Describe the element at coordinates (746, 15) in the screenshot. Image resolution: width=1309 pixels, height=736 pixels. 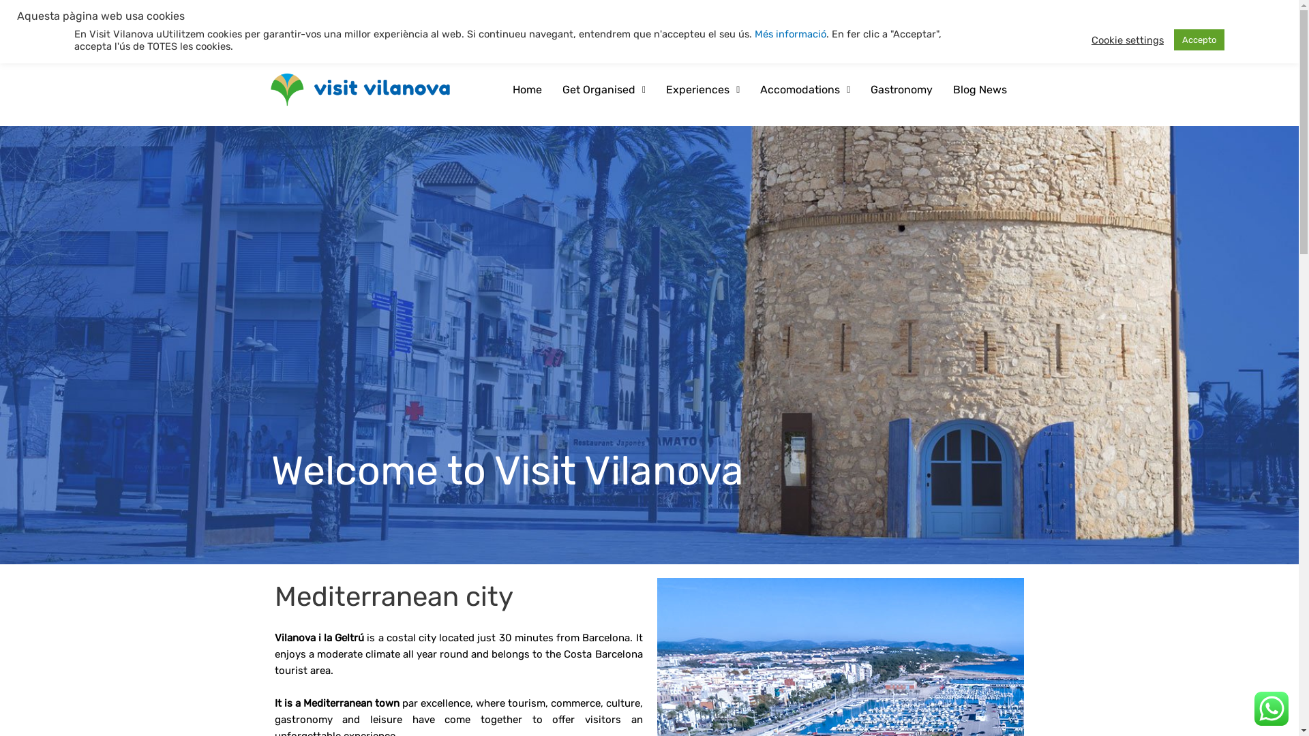
I see `hola@visitvilanova.cat` at that location.